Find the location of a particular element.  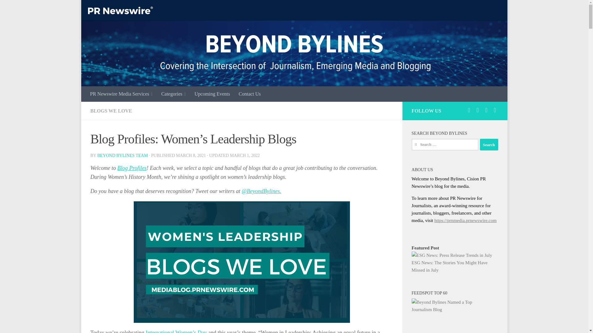

BLOGS WE LOVE is located at coordinates (111, 111).